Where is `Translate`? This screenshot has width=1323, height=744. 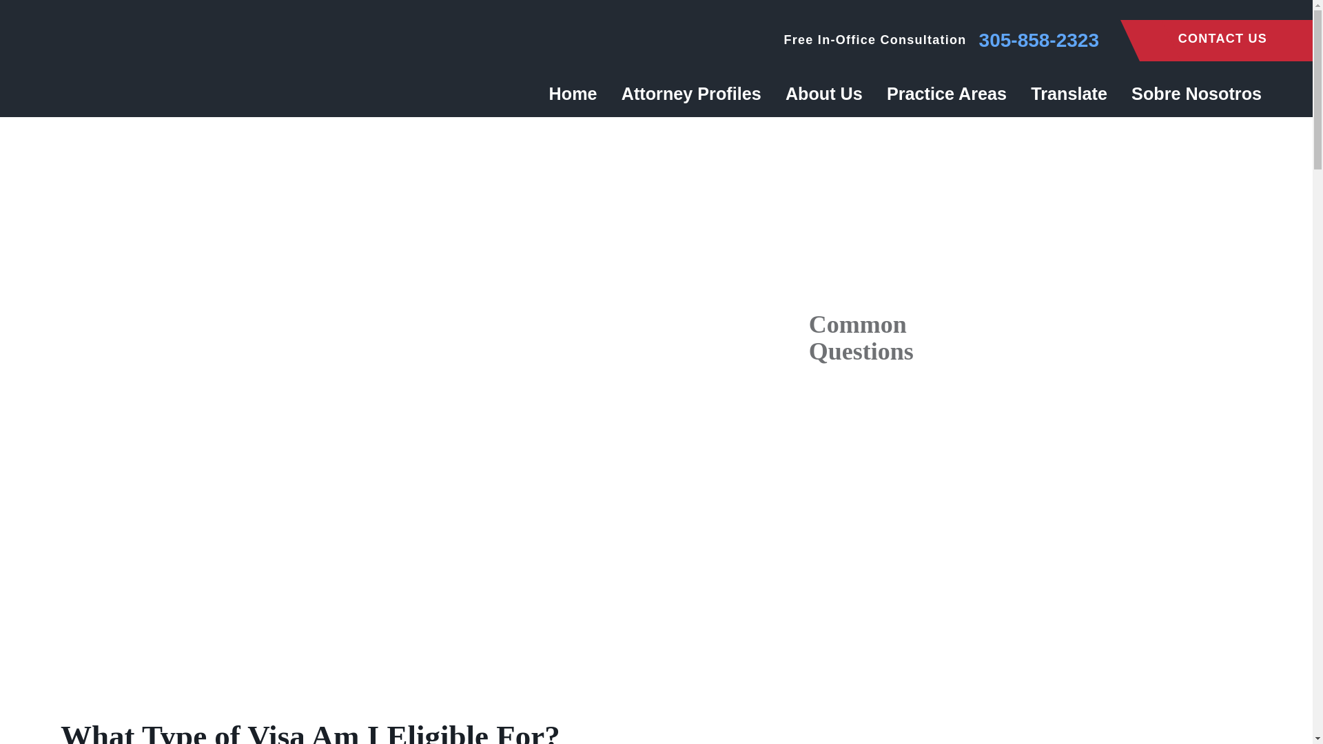
Translate is located at coordinates (1069, 93).